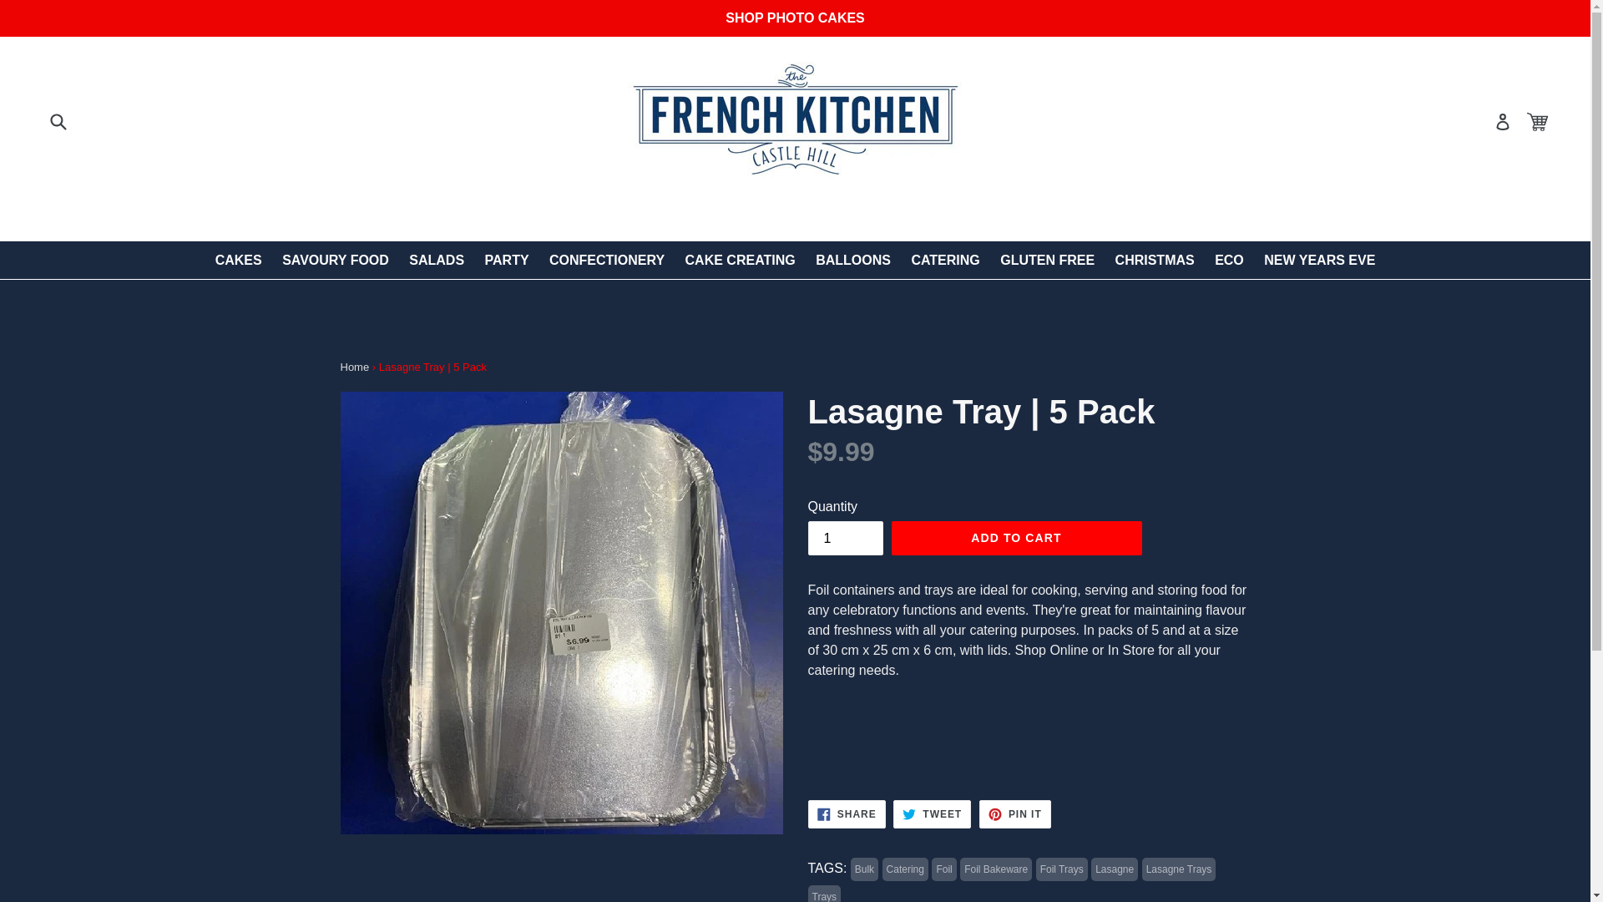  I want to click on CATERING, so click(239, 260).